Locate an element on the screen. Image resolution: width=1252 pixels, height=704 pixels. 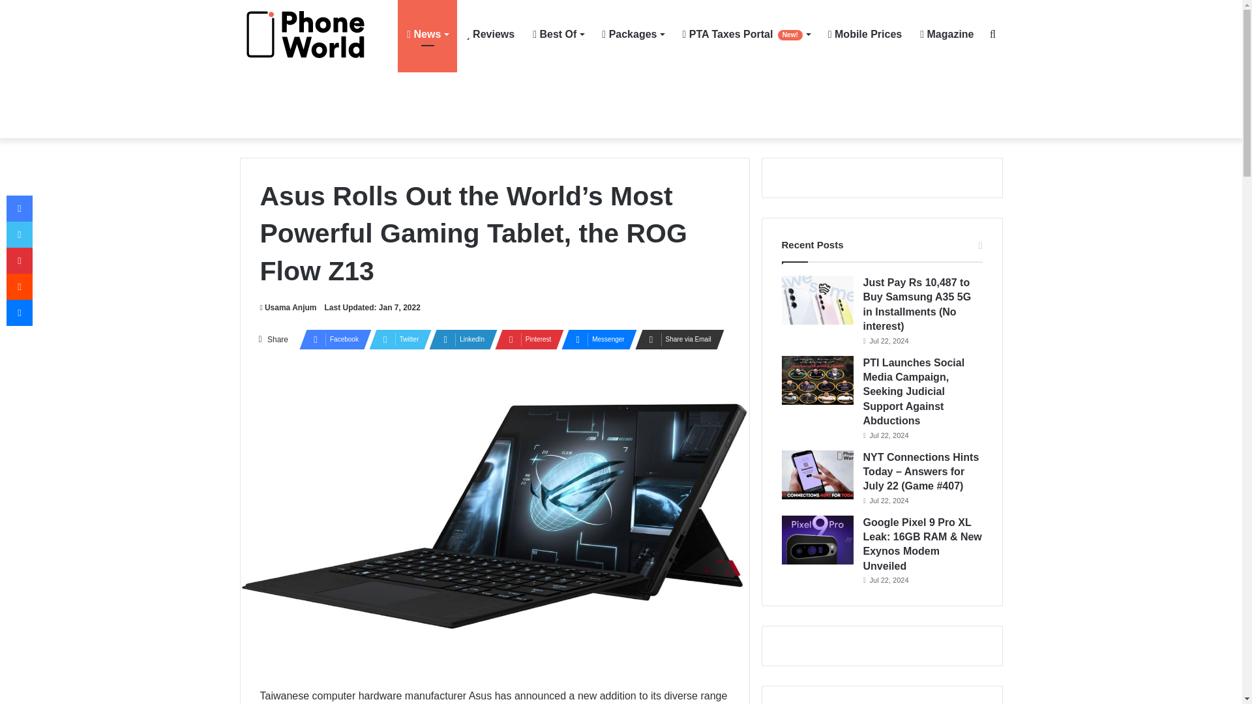
Twitter is located at coordinates (396, 339).